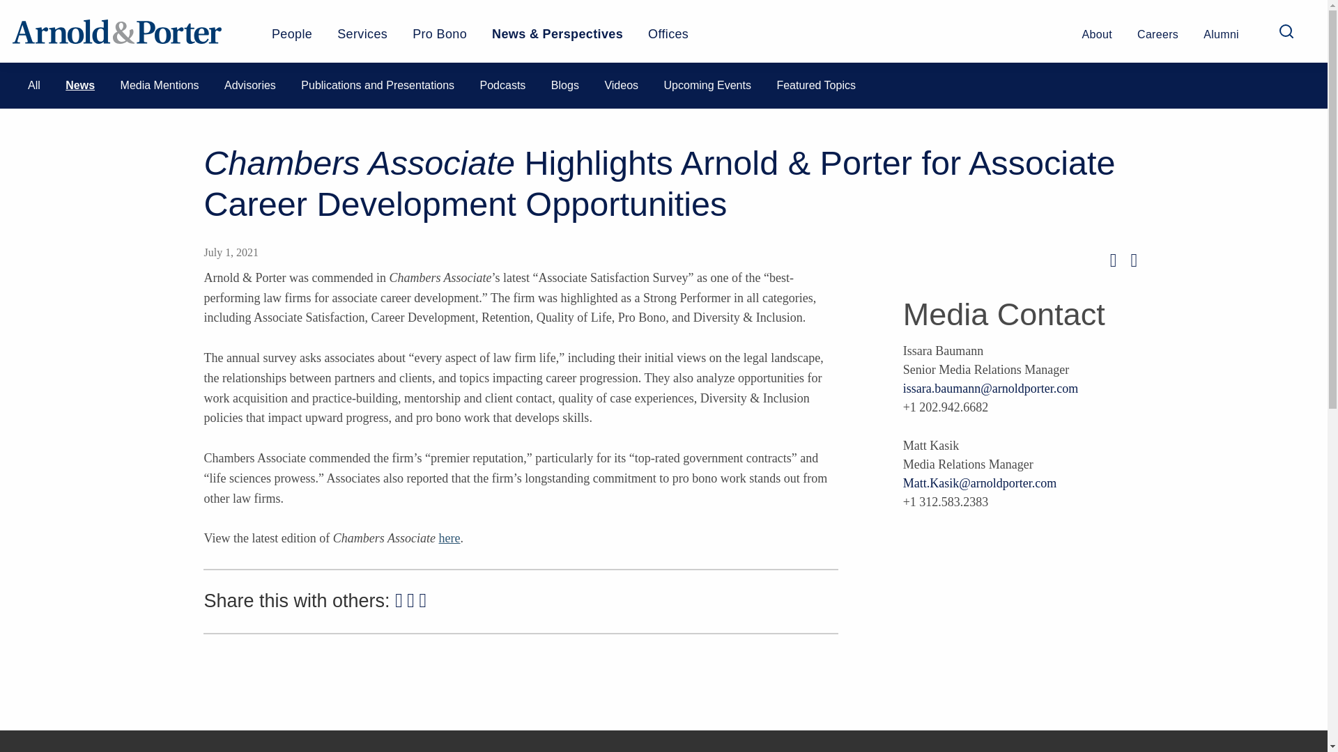 This screenshot has width=1338, height=752. I want to click on Careers, so click(1158, 40).